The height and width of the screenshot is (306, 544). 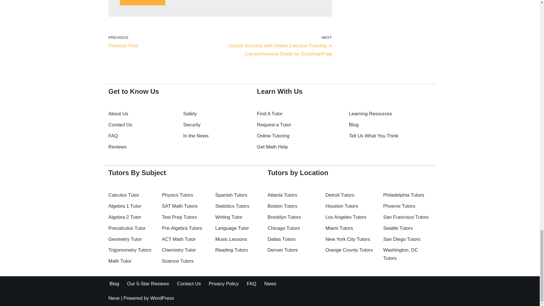 What do you see at coordinates (371, 114) in the screenshot?
I see `Post Comment` at bounding box center [371, 114].